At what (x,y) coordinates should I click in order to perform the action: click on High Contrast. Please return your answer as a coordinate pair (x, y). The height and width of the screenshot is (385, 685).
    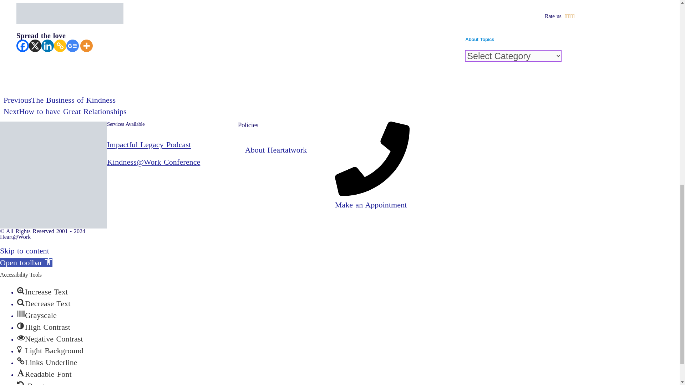
    Looking at the image, I should click on (21, 325).